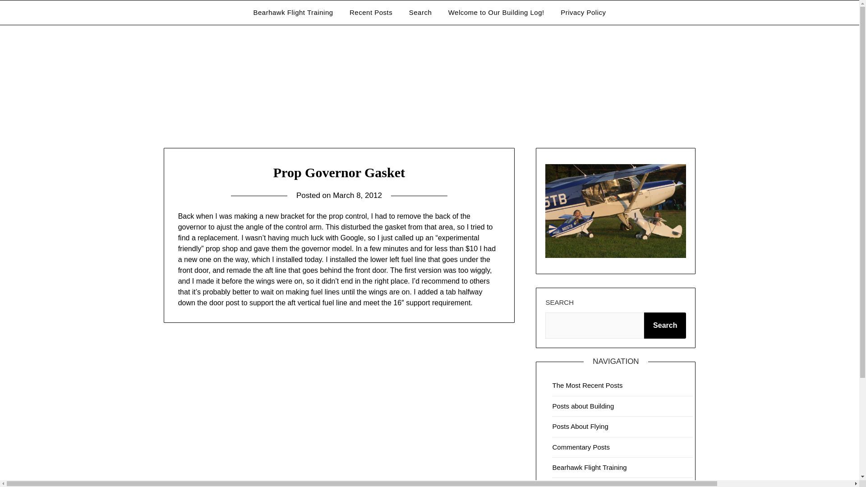  Describe the element at coordinates (587, 385) in the screenshot. I see `The Most Recent Posts` at that location.